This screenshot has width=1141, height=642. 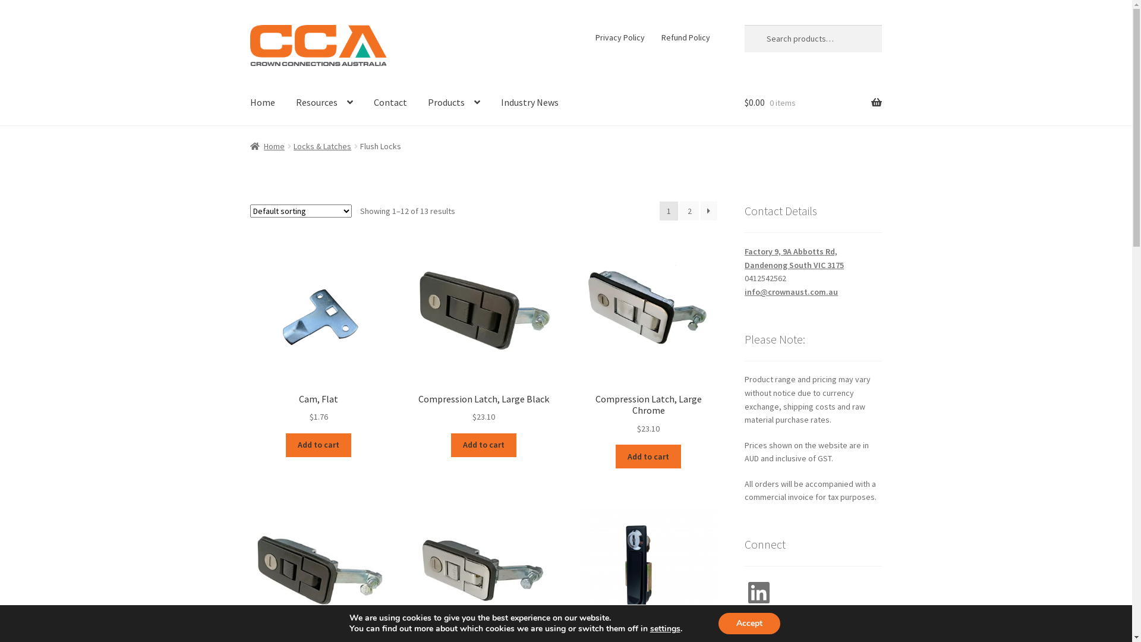 I want to click on Add to cart, so click(x=484, y=445).